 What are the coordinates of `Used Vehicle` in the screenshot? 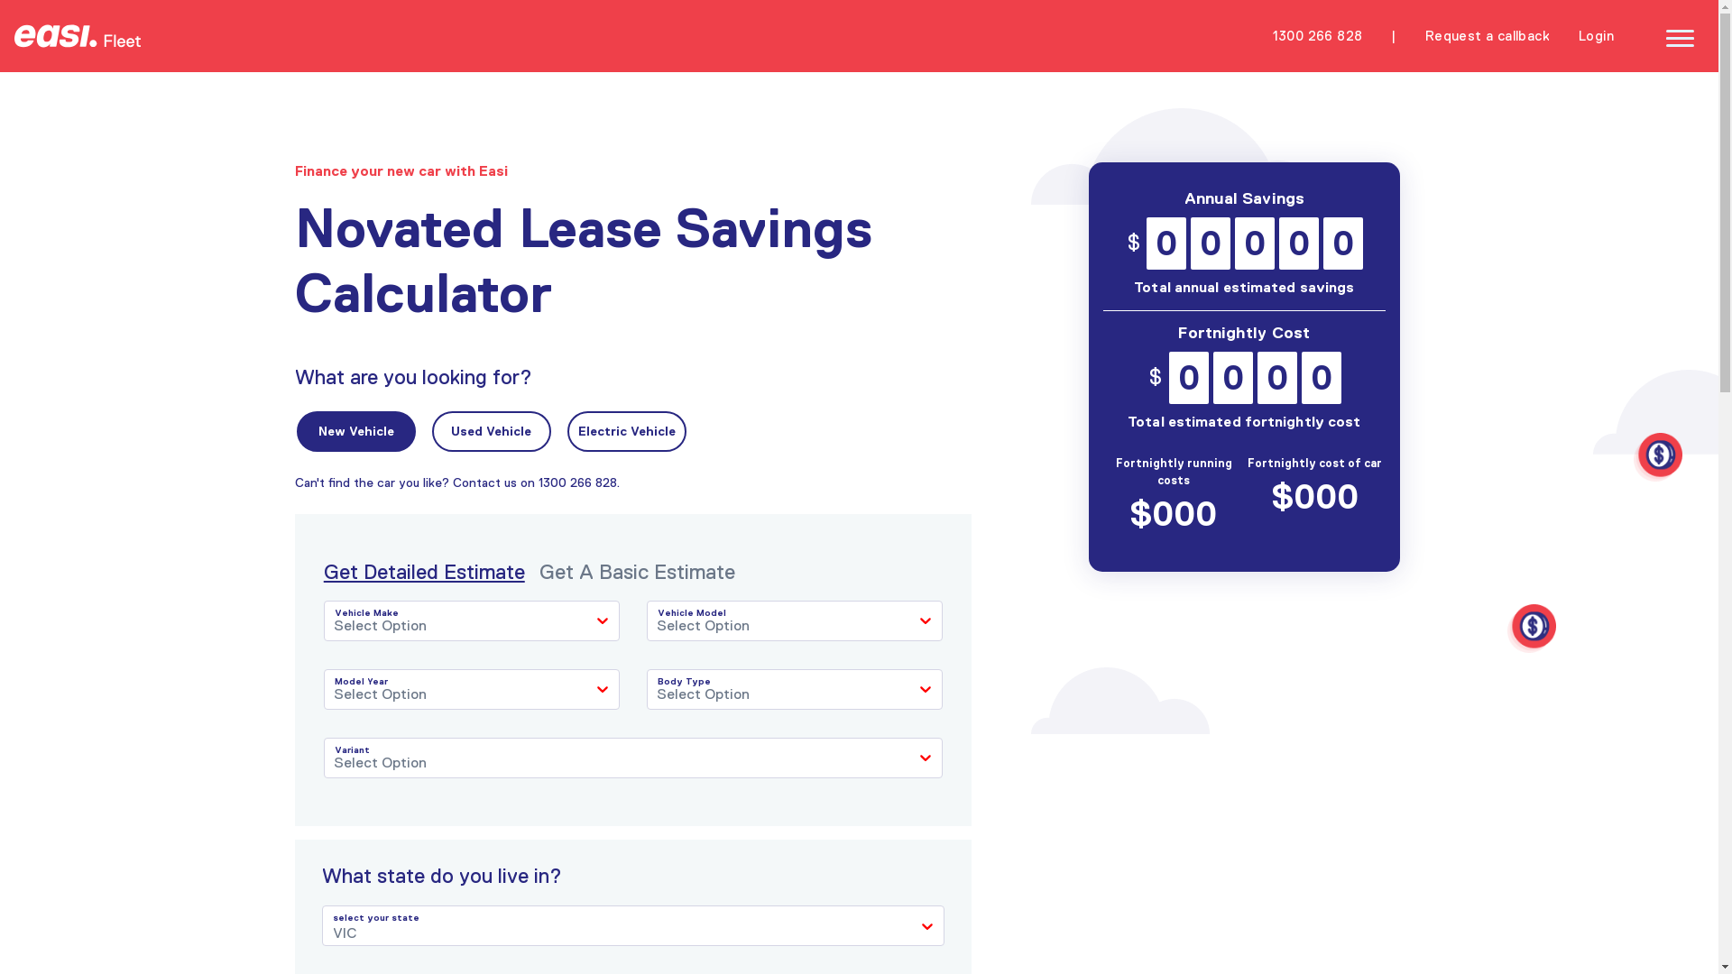 It's located at (492, 431).